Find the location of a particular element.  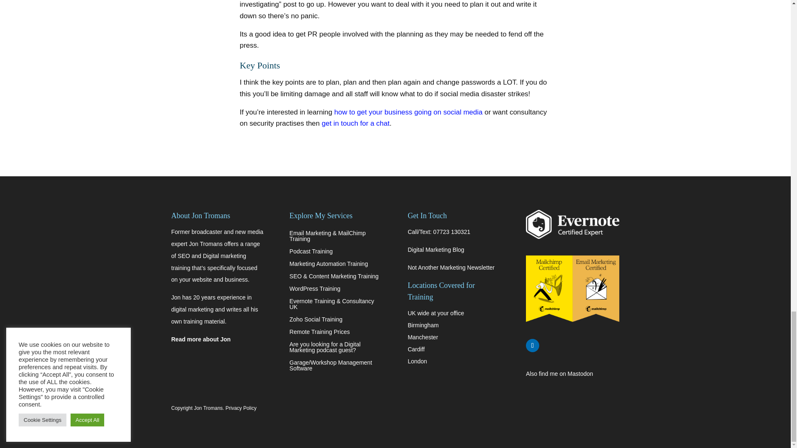

Contact is located at coordinates (355, 123).